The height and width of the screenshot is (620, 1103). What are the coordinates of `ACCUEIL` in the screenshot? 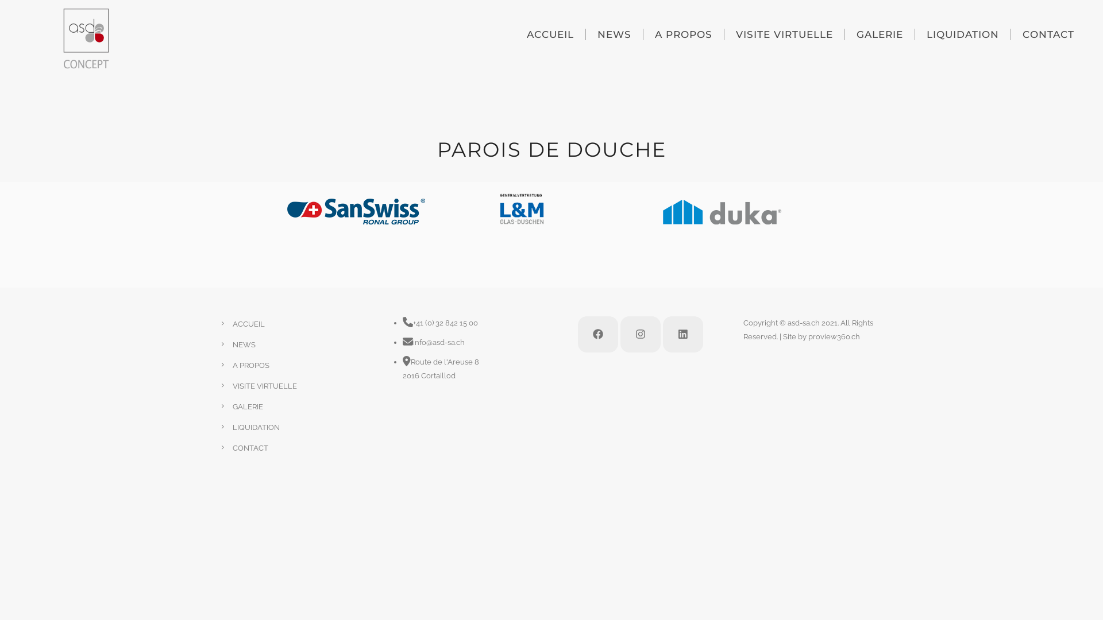 It's located at (550, 34).